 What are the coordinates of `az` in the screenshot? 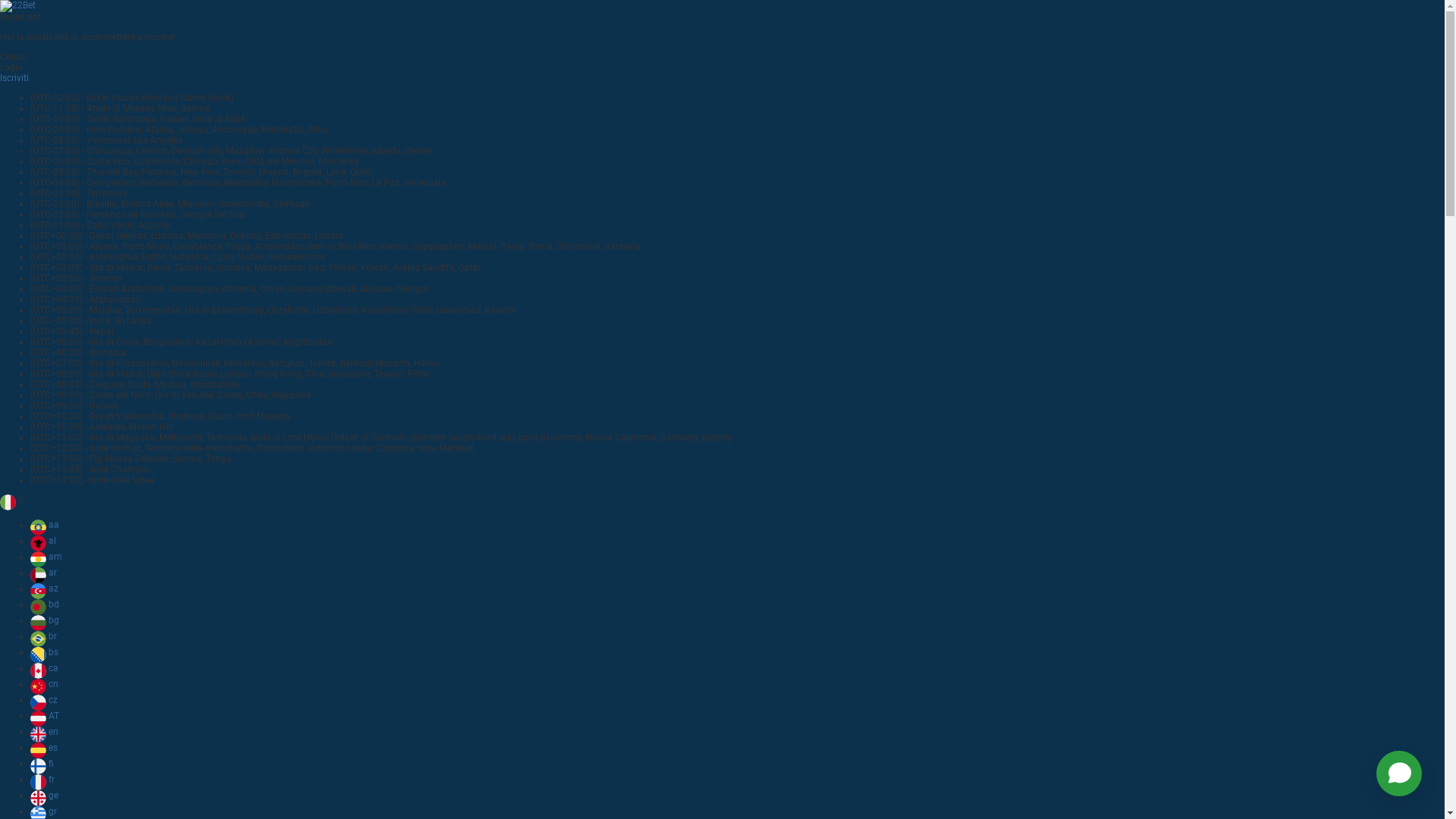 It's located at (44, 588).